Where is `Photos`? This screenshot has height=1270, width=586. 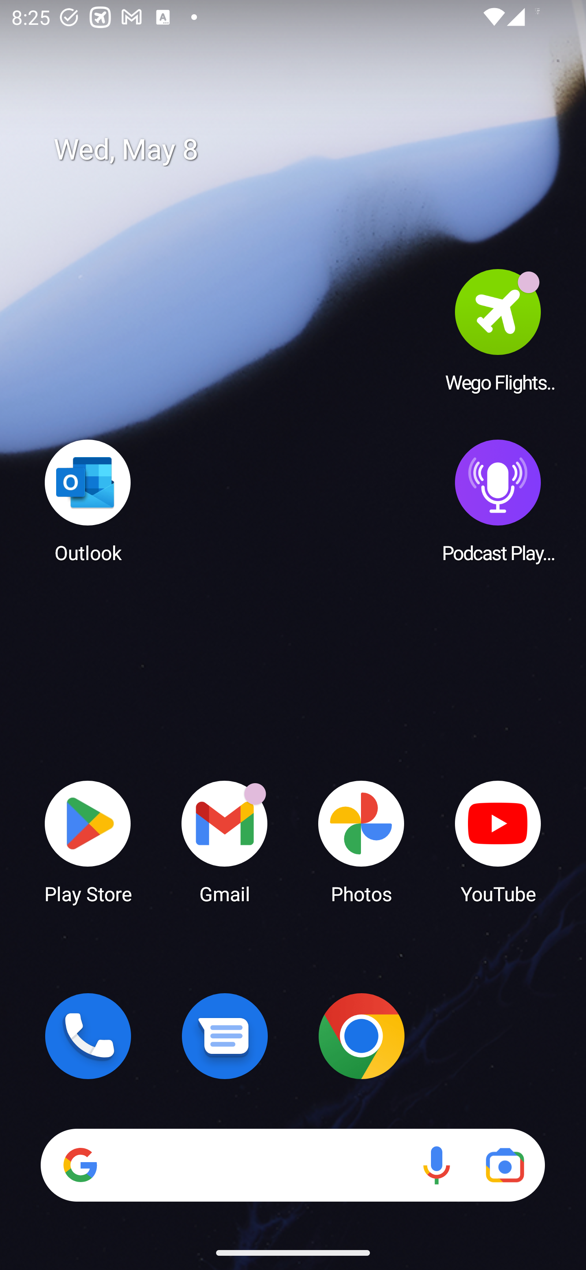 Photos is located at coordinates (361, 841).